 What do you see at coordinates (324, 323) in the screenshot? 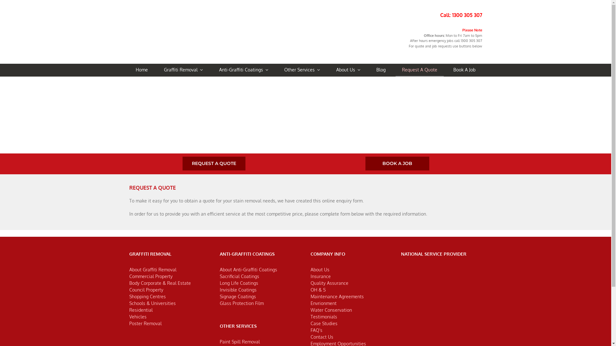
I see `Case Studies` at bounding box center [324, 323].